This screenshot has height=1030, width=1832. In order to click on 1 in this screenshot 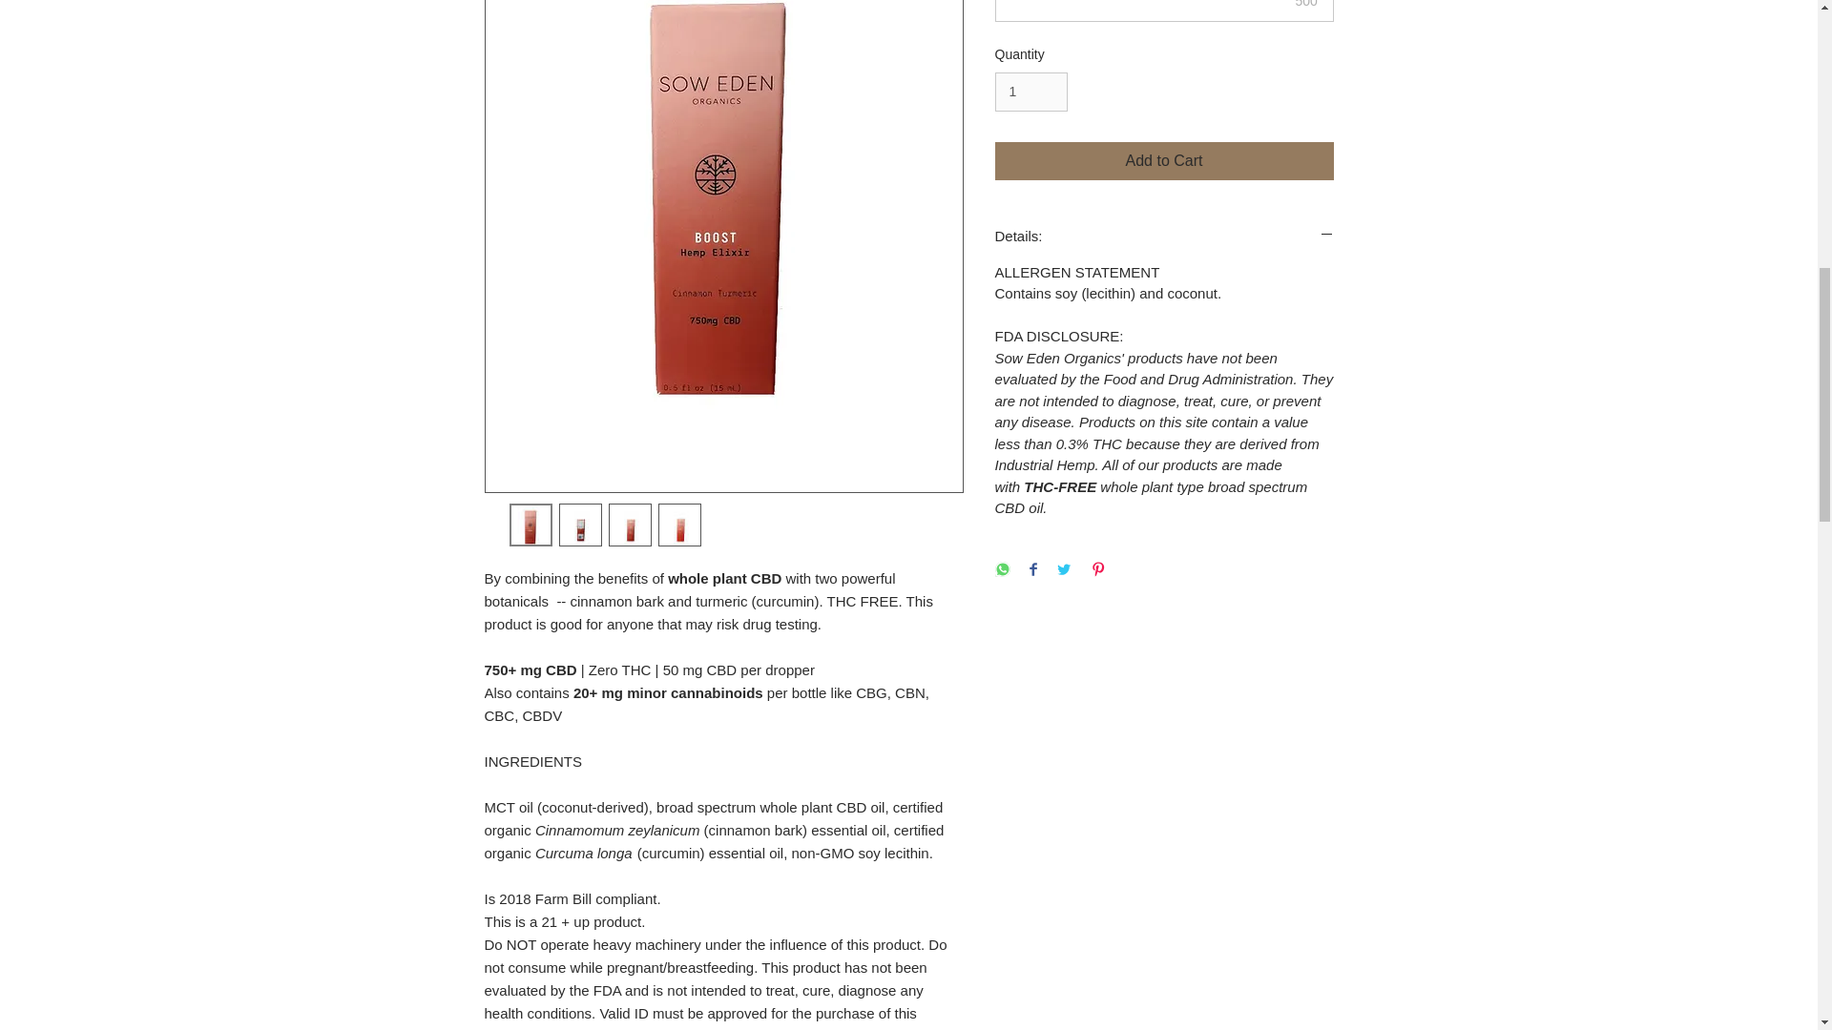, I will do `click(1030, 92)`.